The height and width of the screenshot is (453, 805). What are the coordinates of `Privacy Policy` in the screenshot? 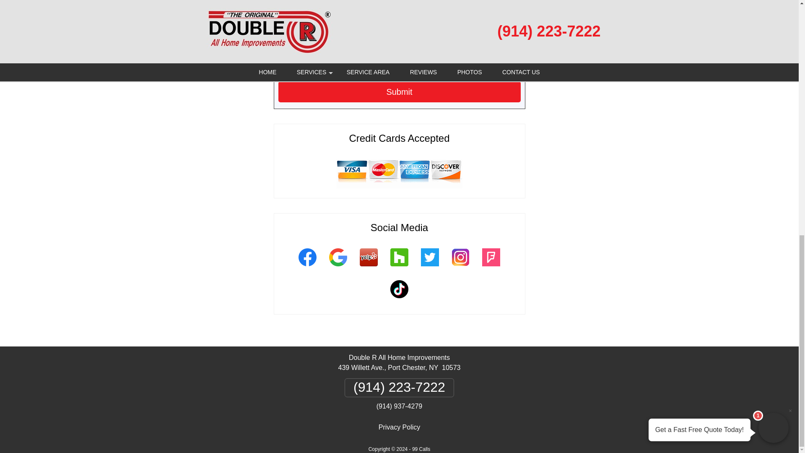 It's located at (399, 427).